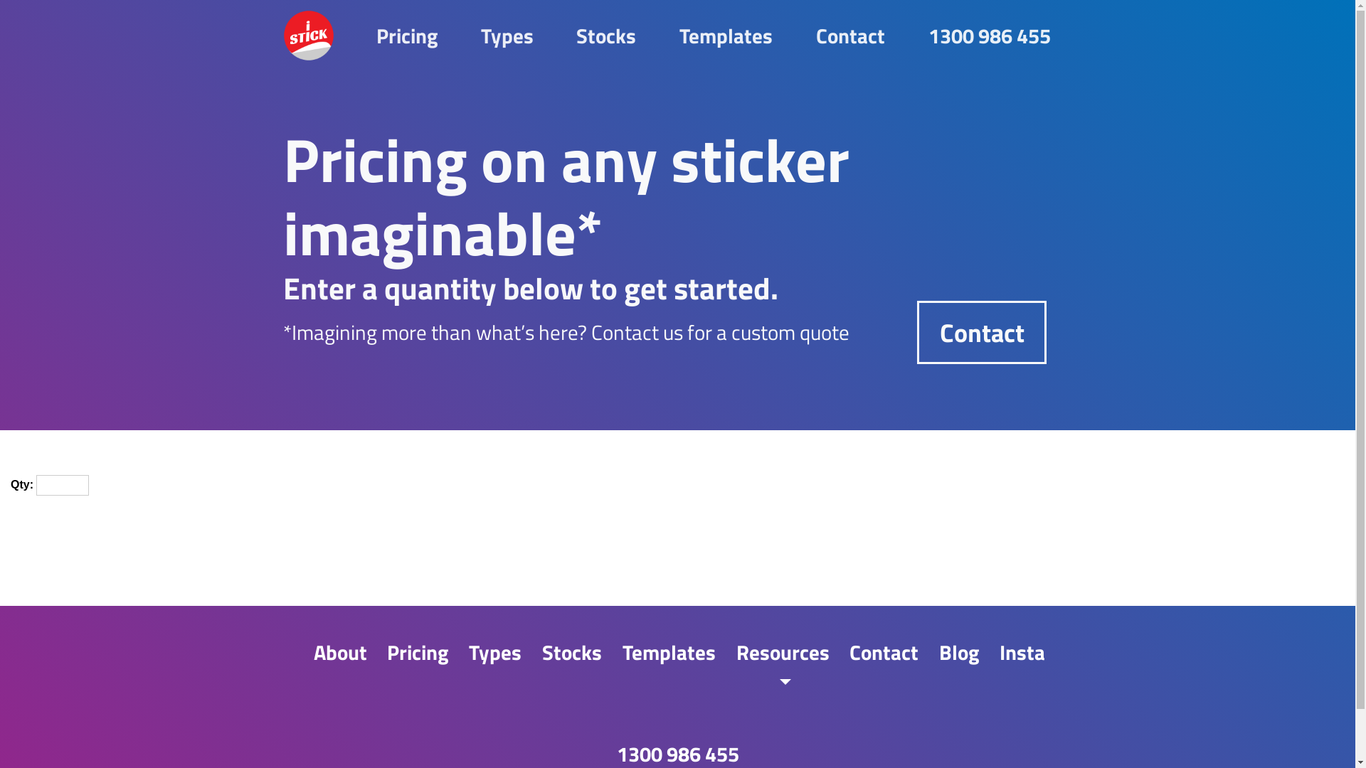 The width and height of the screenshot is (1366, 768). Describe the element at coordinates (495, 652) in the screenshot. I see `Types` at that location.